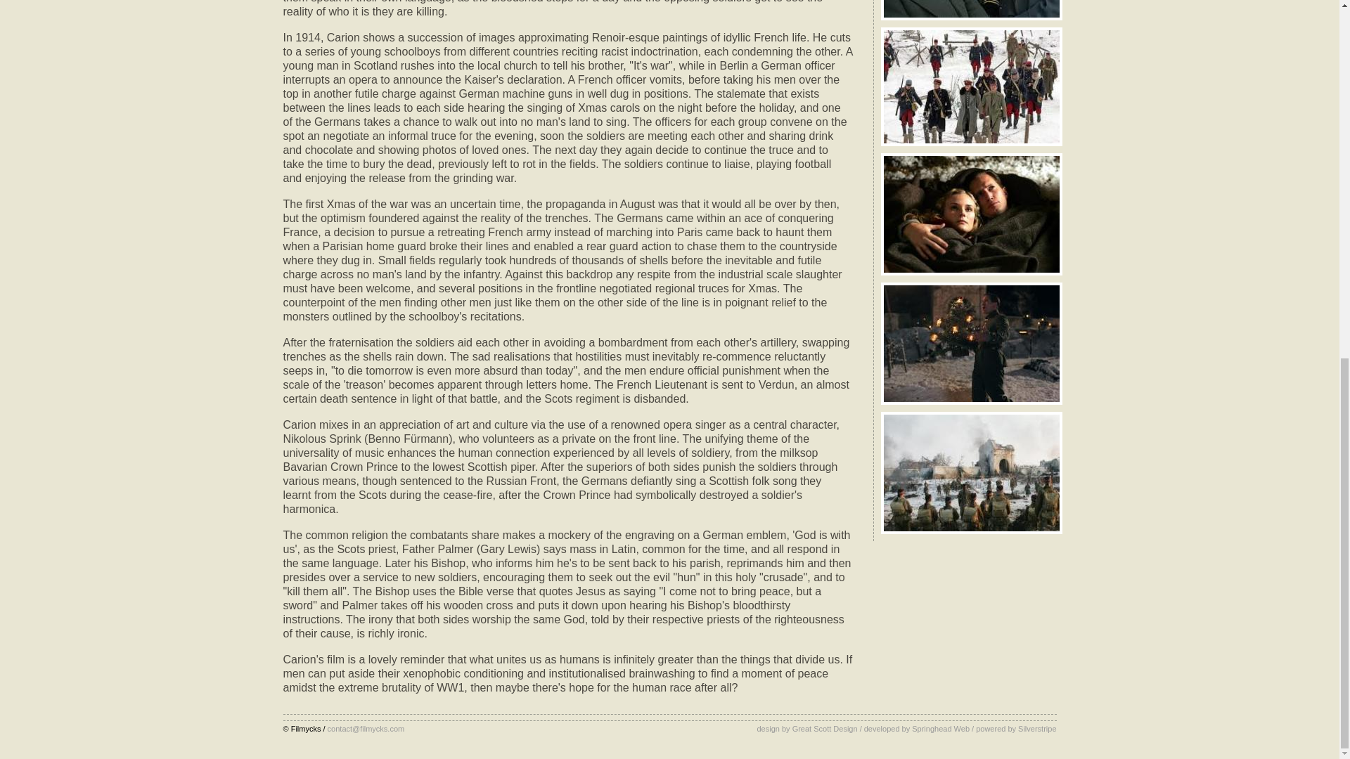 The image size is (1350, 759). I want to click on Silverstripe, so click(1036, 729).